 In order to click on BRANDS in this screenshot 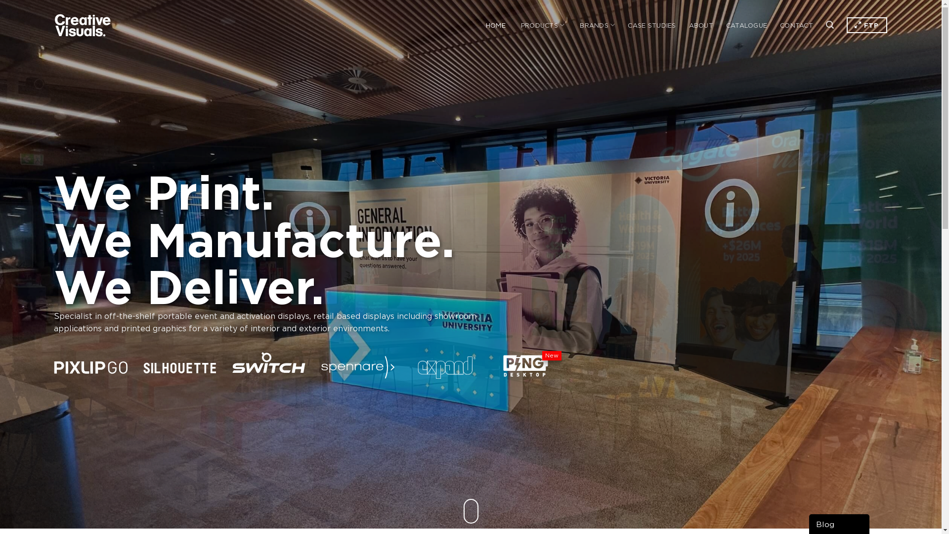, I will do `click(597, 25)`.